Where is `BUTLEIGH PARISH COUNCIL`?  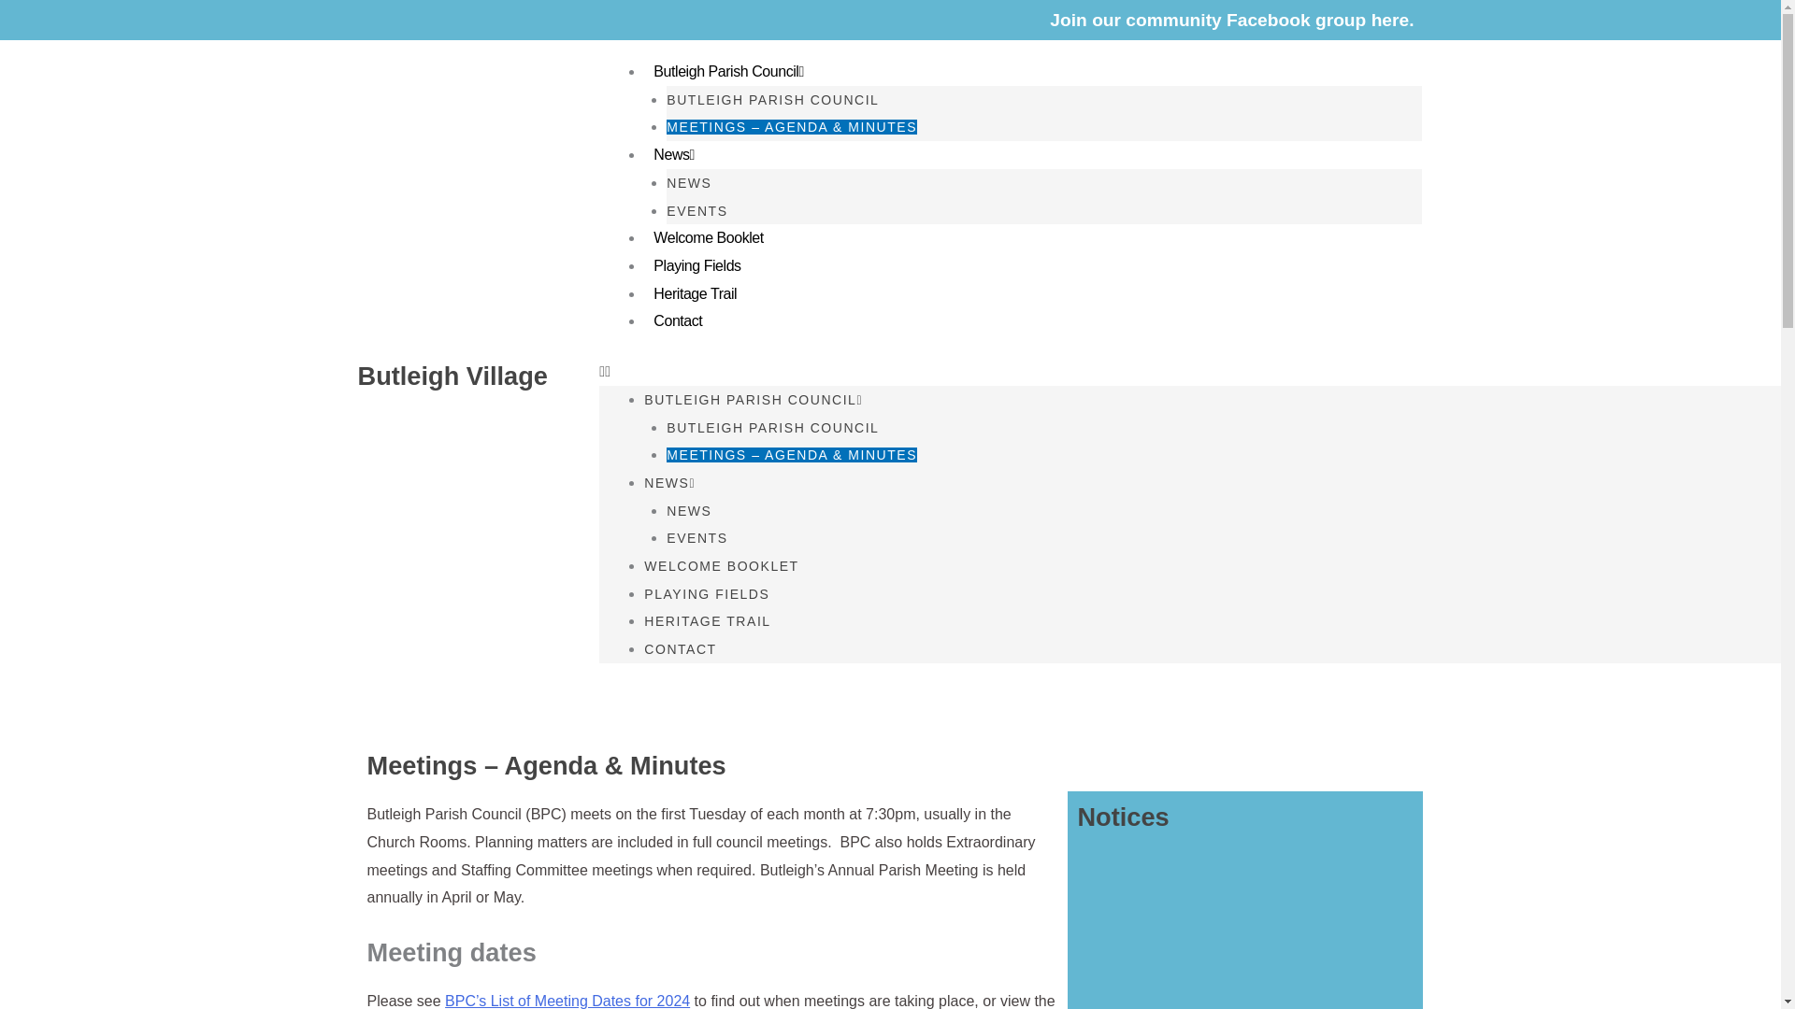
BUTLEIGH PARISH COUNCIL is located at coordinates (754, 400).